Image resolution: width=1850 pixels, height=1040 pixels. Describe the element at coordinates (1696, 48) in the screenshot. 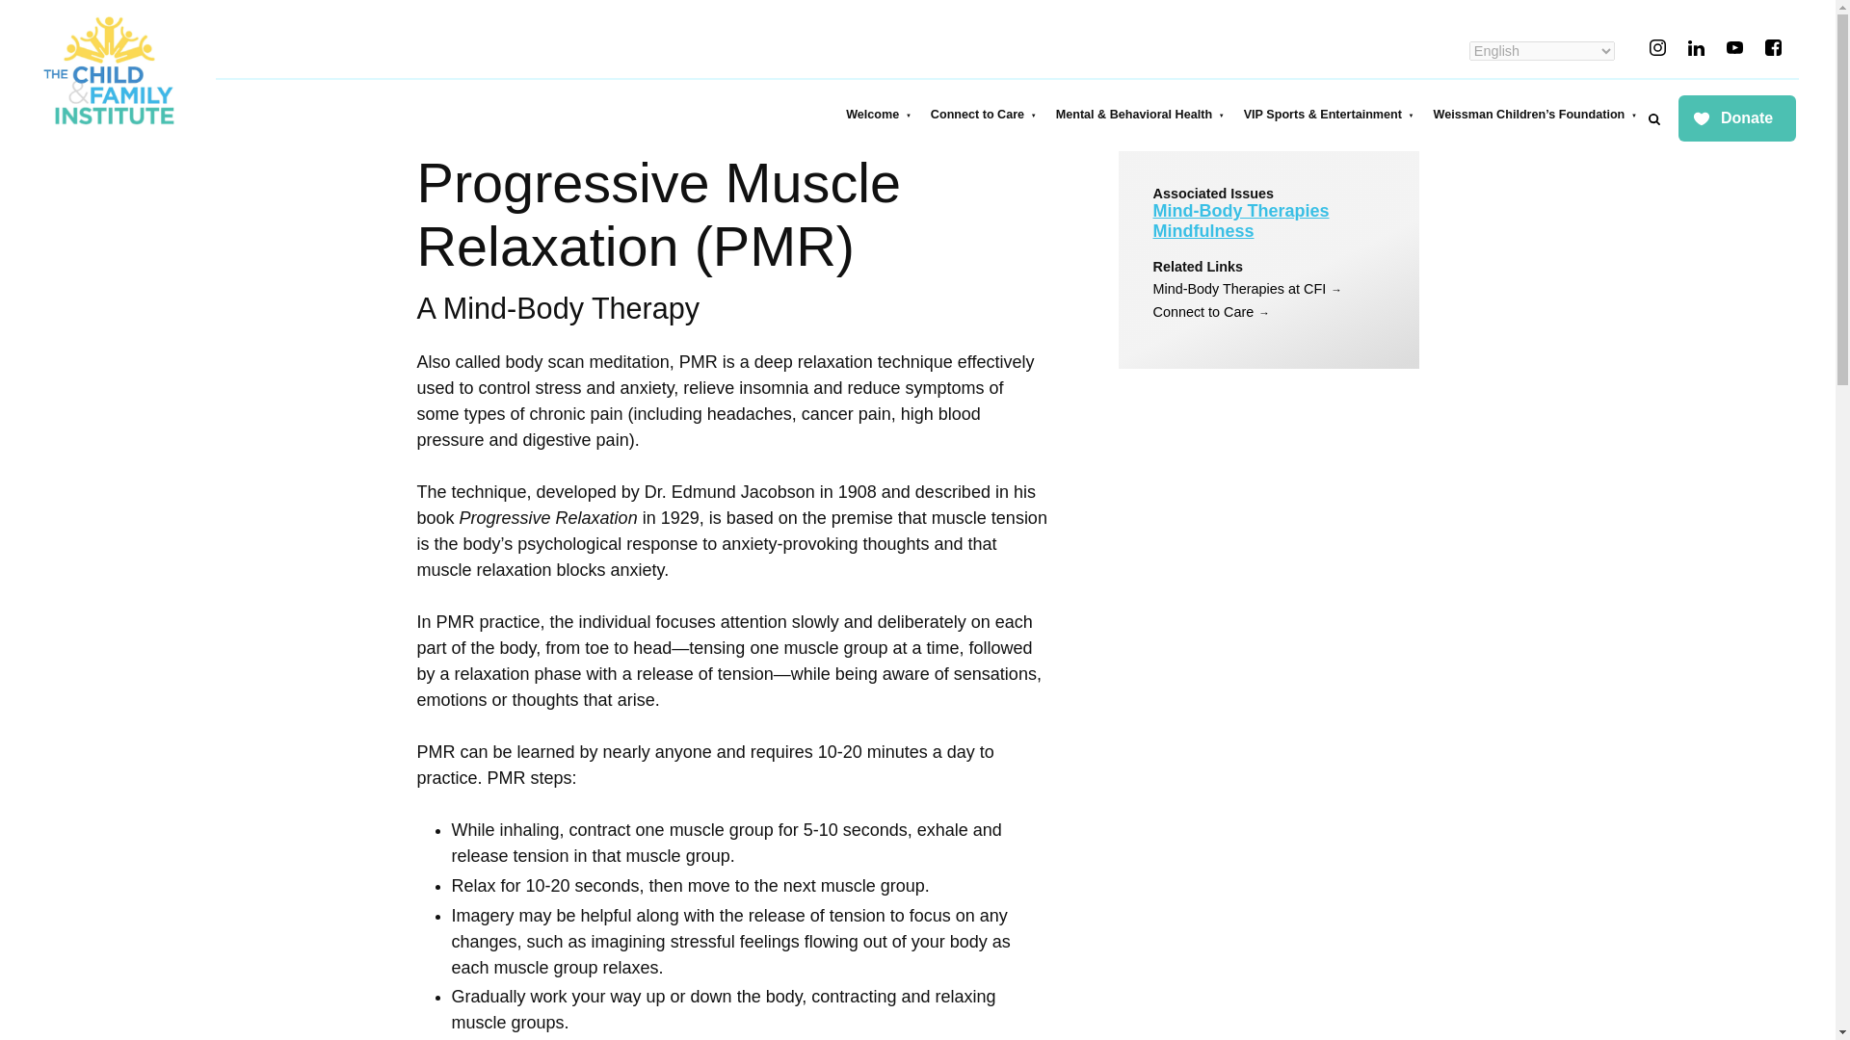

I see `See Child and Family Institute on Linkedin` at that location.